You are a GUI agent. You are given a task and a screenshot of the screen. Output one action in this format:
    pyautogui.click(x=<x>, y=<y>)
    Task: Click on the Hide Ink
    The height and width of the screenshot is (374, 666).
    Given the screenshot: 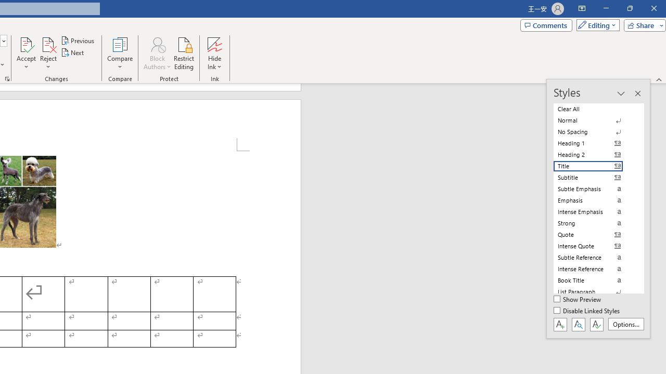 What is the action you would take?
    pyautogui.click(x=214, y=53)
    